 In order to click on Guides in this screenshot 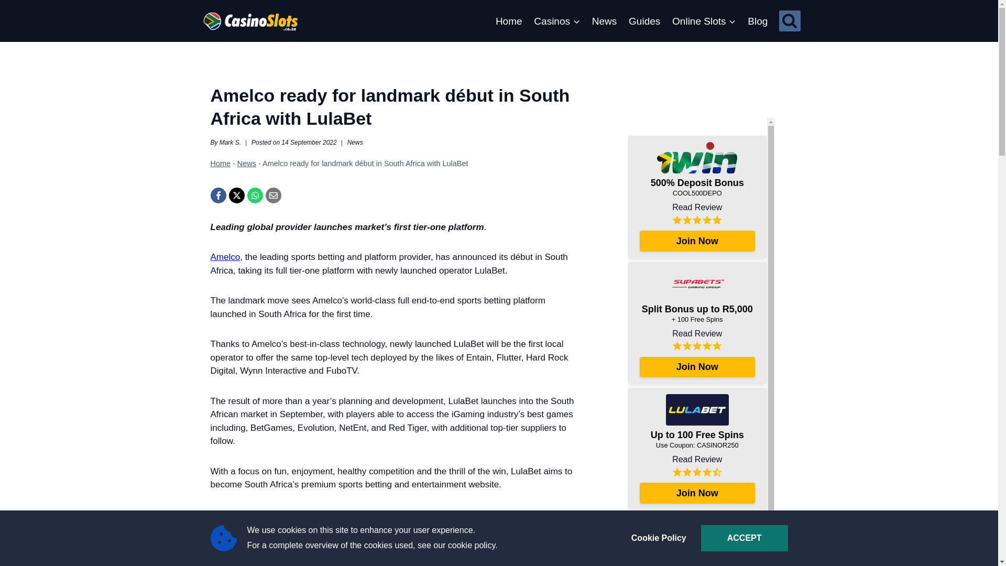, I will do `click(644, 21)`.